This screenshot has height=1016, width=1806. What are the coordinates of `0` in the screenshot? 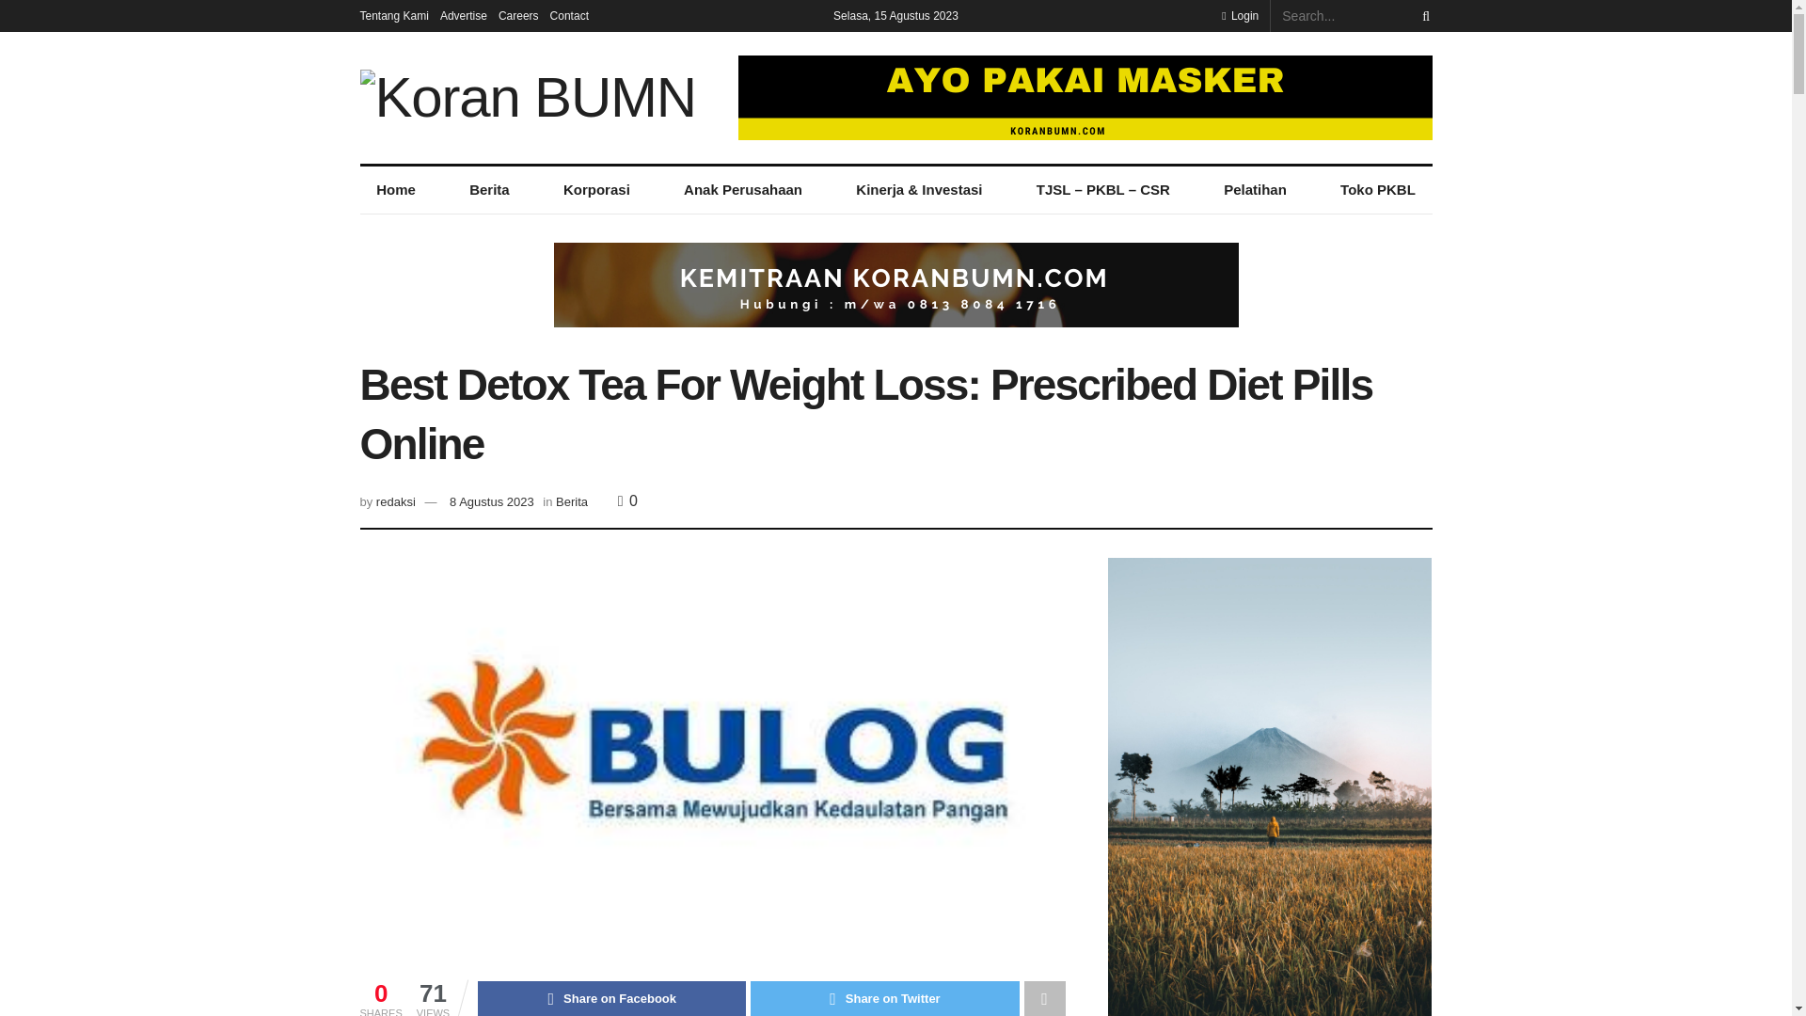 It's located at (626, 500).